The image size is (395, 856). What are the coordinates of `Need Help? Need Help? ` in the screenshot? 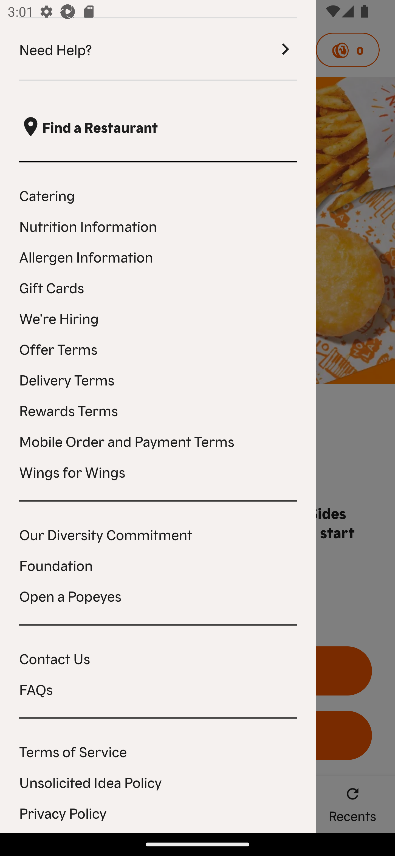 It's located at (158, 49).